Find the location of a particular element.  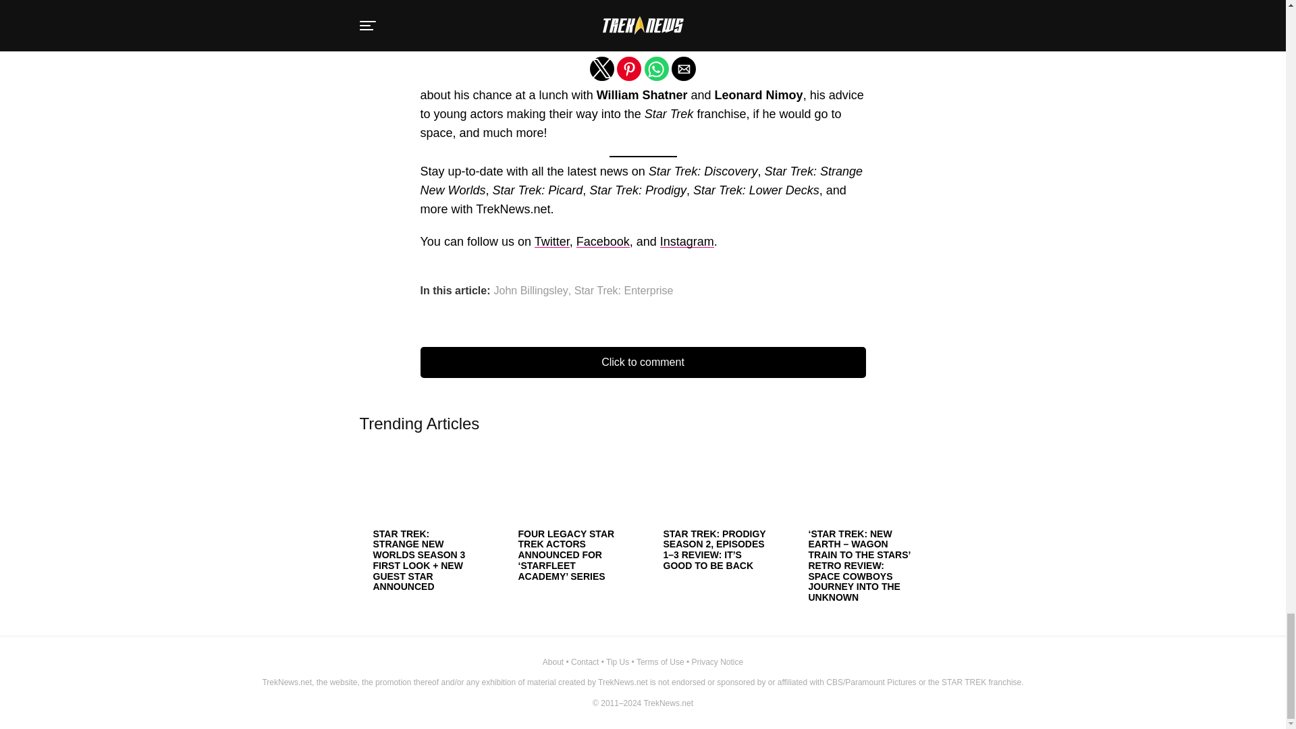

About is located at coordinates (553, 662).